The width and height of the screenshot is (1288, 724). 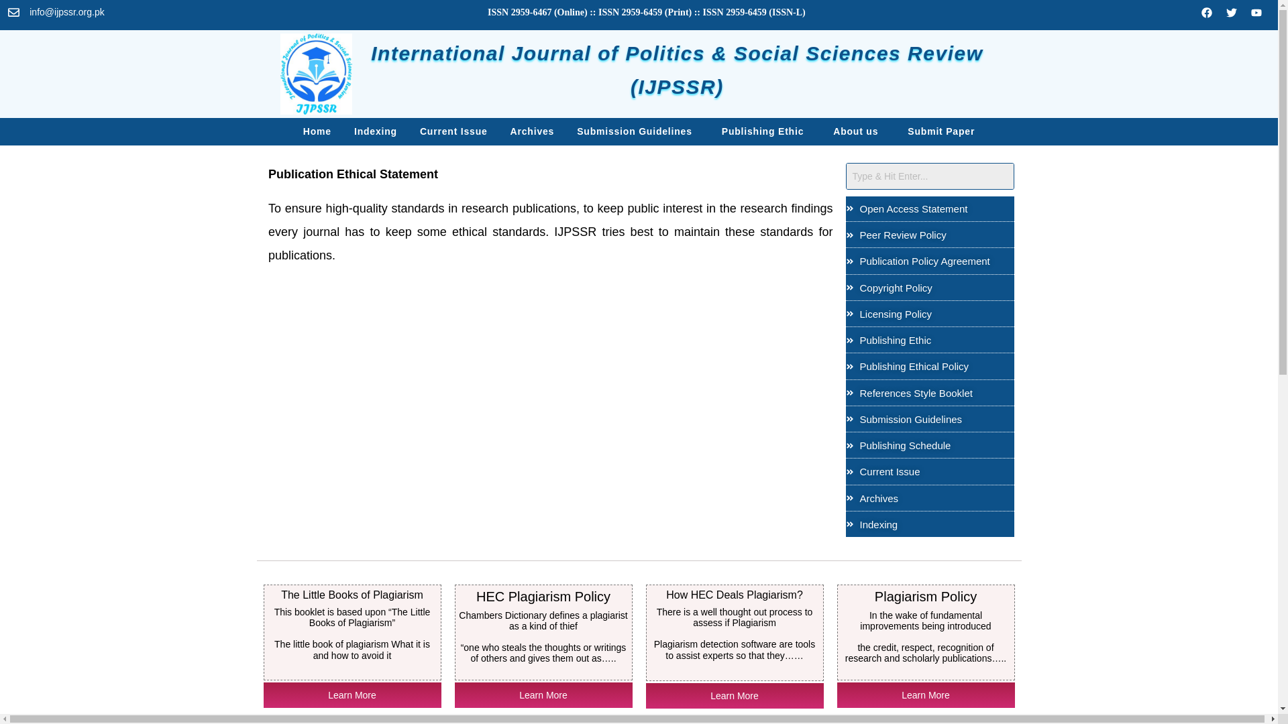 What do you see at coordinates (638, 131) in the screenshot?
I see `Submission Guidelines` at bounding box center [638, 131].